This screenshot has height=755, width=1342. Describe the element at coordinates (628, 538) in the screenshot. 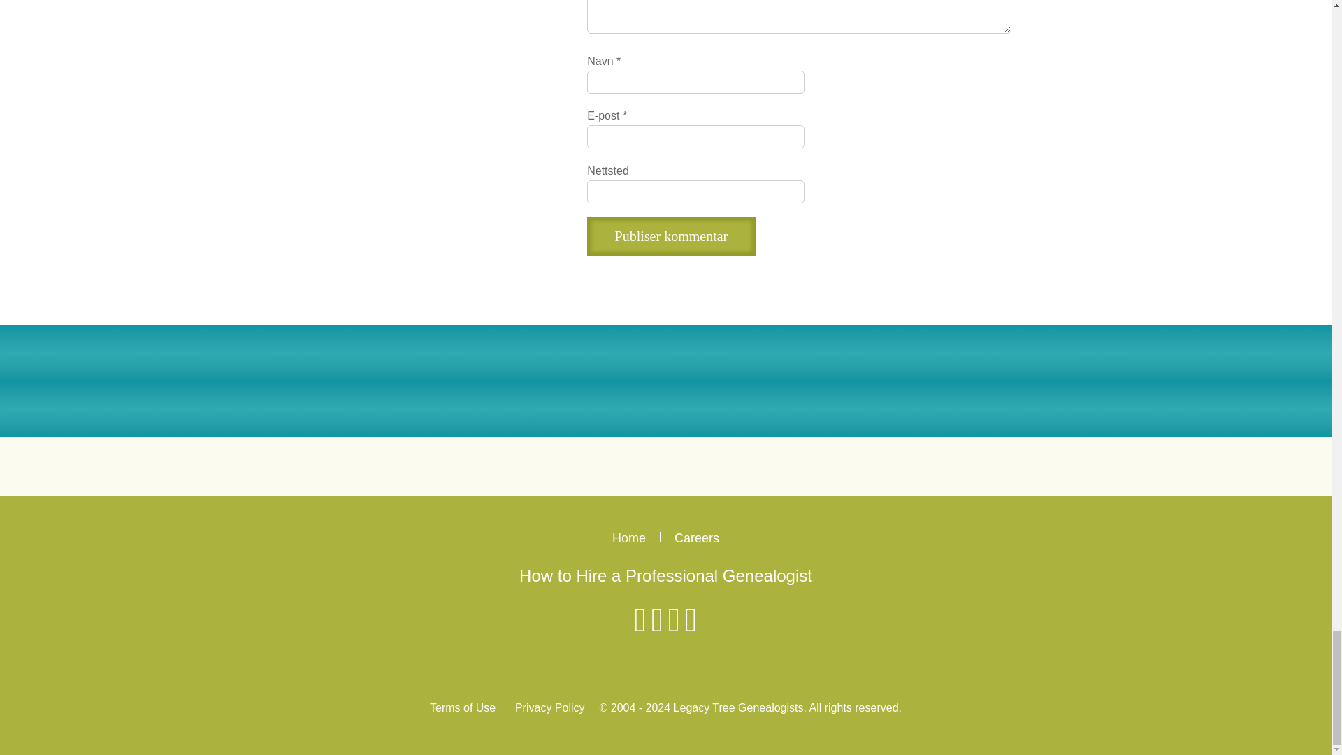

I see `Home` at that location.